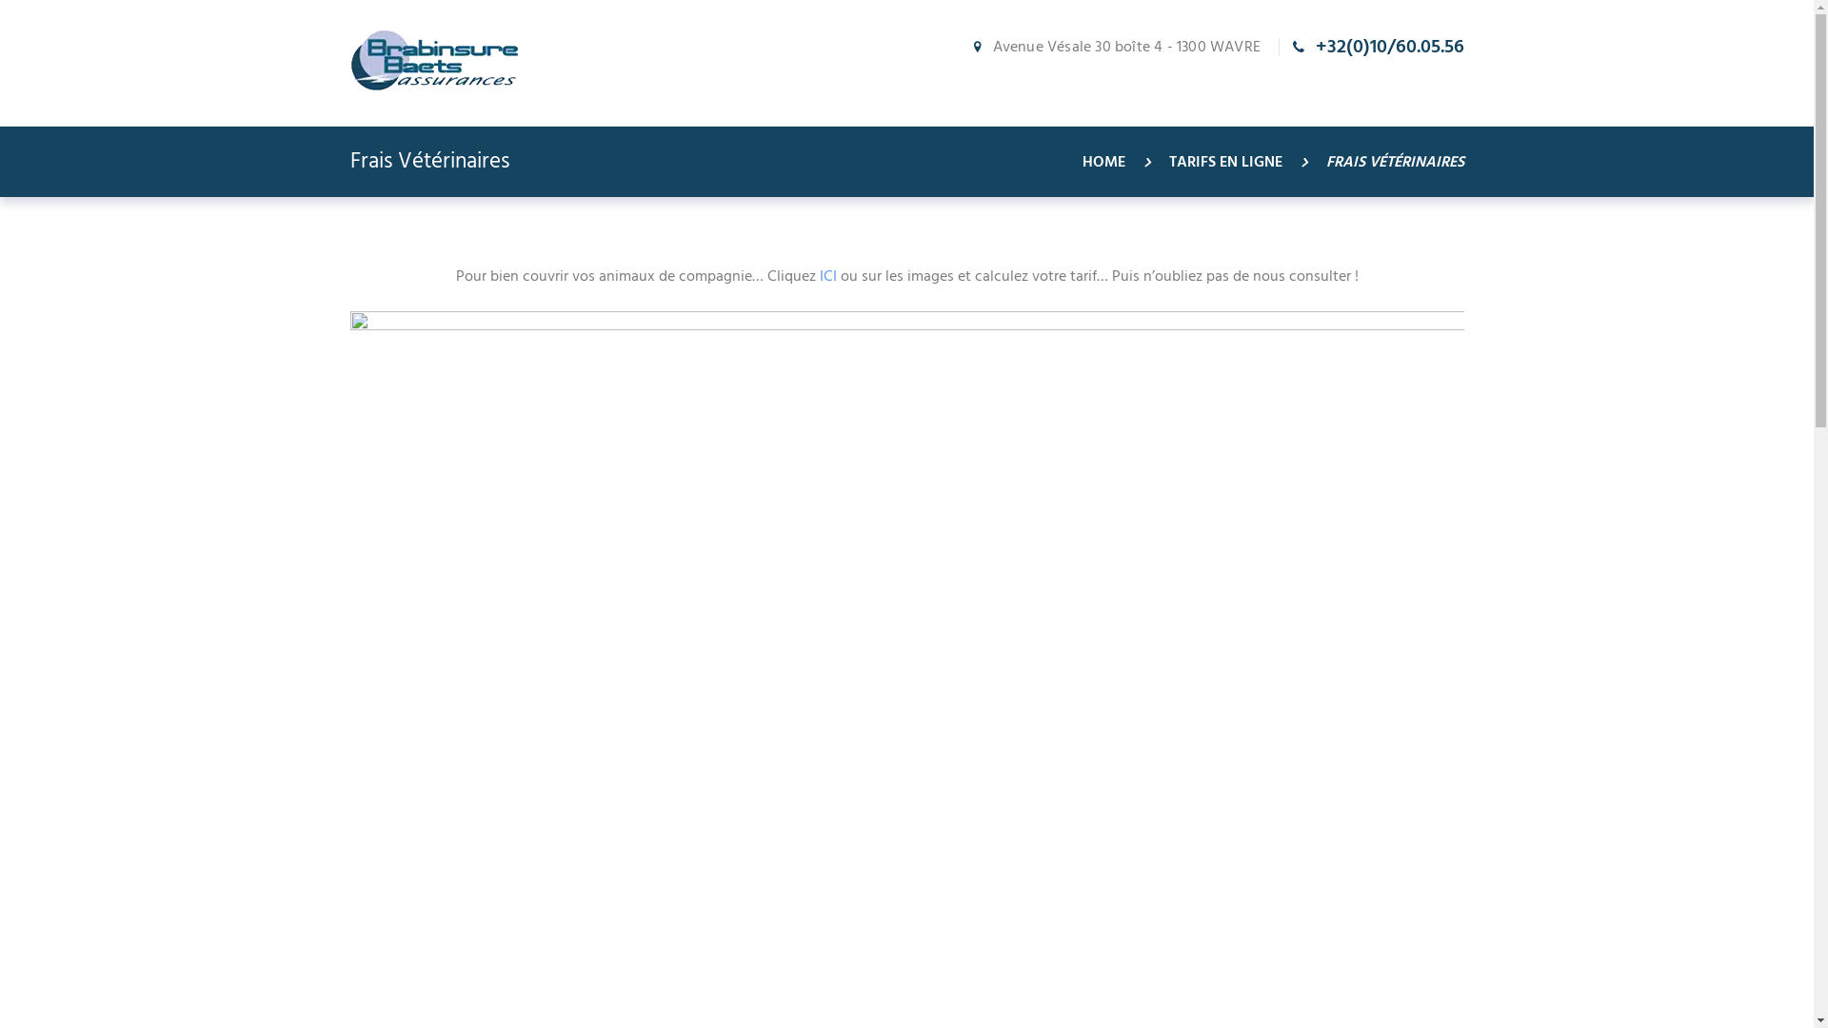 The height and width of the screenshot is (1028, 1828). Describe the element at coordinates (1103, 163) in the screenshot. I see `HOME` at that location.